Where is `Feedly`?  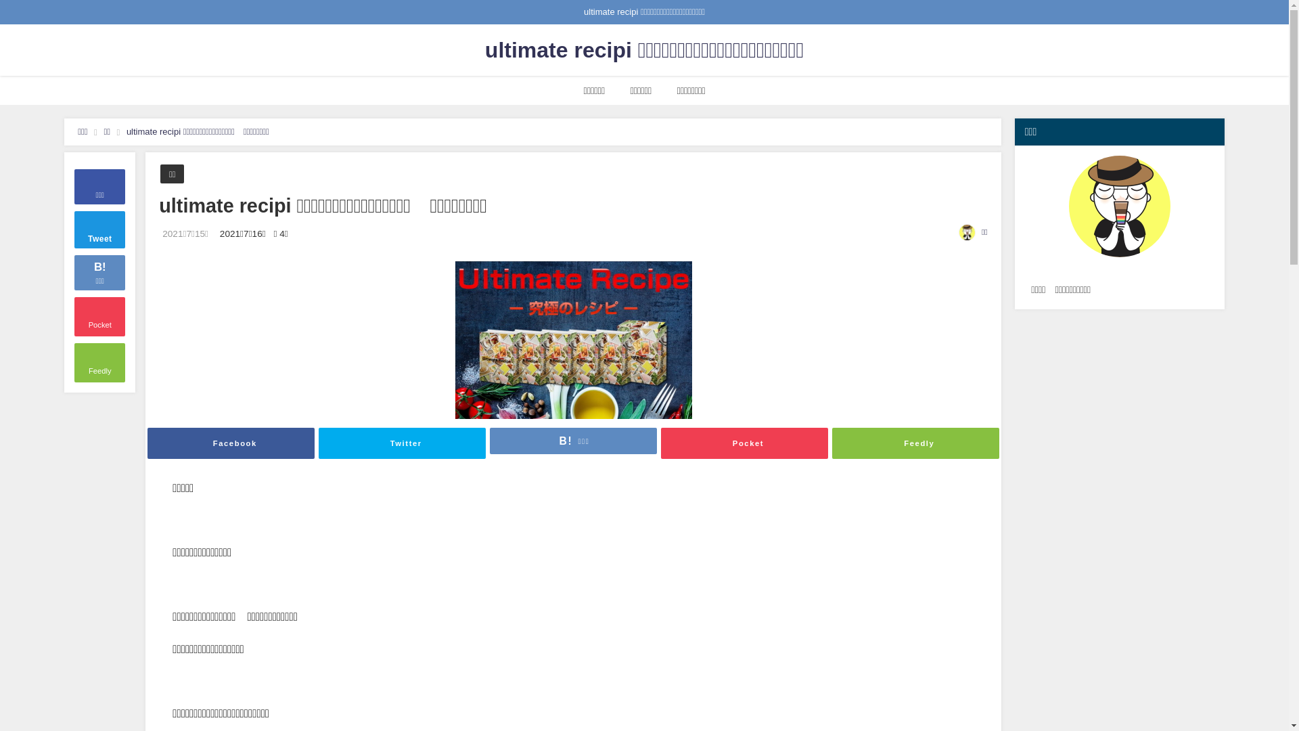 Feedly is located at coordinates (100, 363).